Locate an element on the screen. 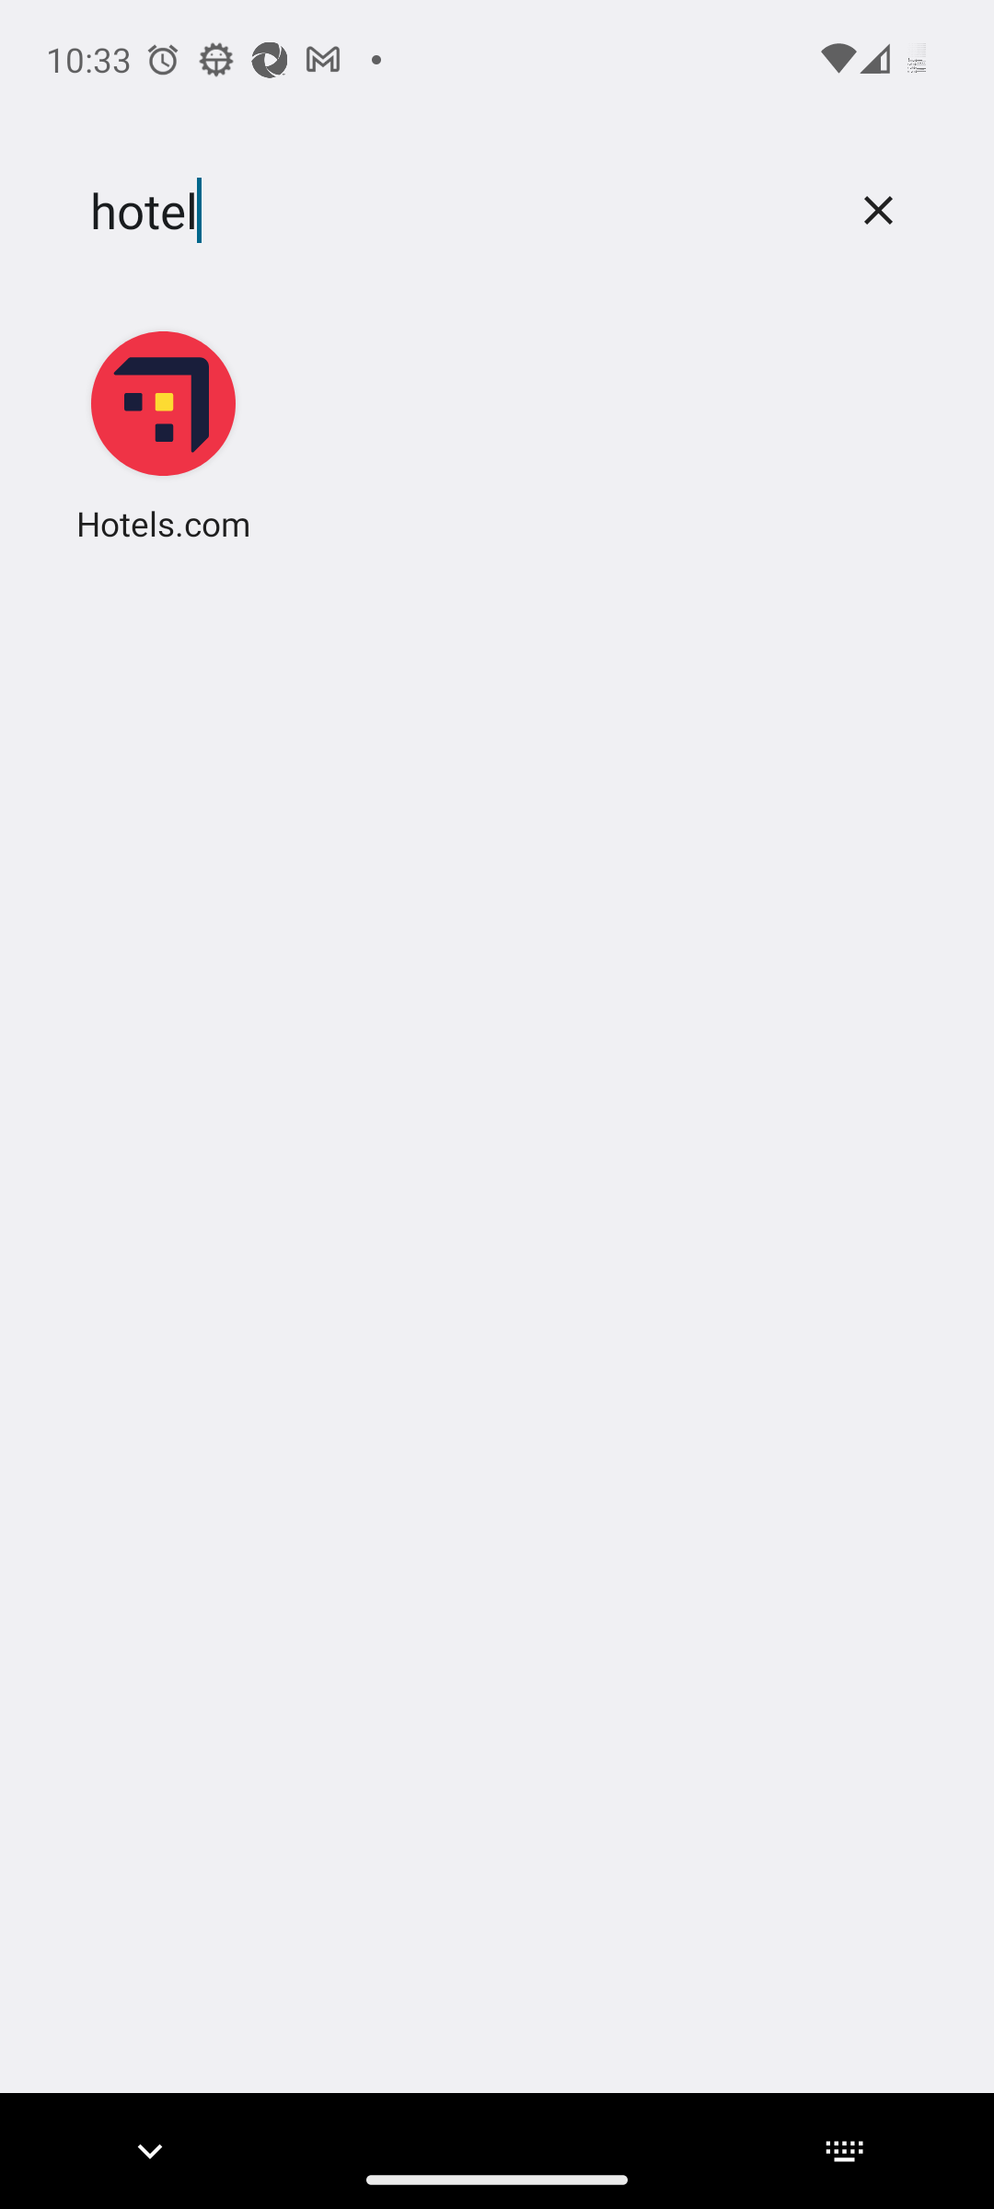 This screenshot has width=994, height=2209. Hotels.com is located at coordinates (164, 434).